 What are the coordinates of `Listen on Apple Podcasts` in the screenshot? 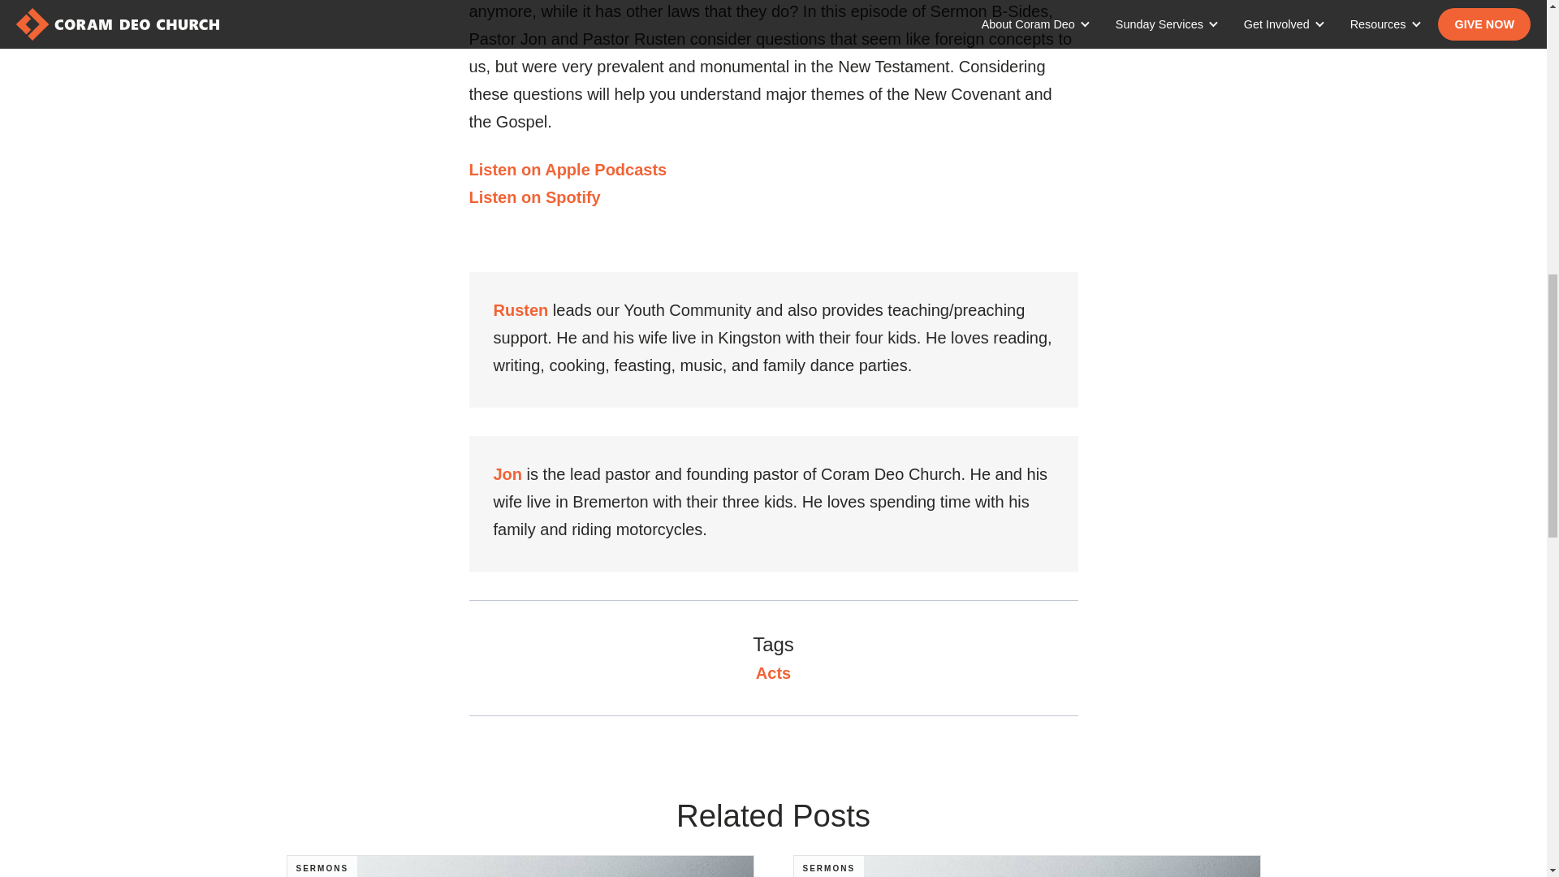 It's located at (568, 169).